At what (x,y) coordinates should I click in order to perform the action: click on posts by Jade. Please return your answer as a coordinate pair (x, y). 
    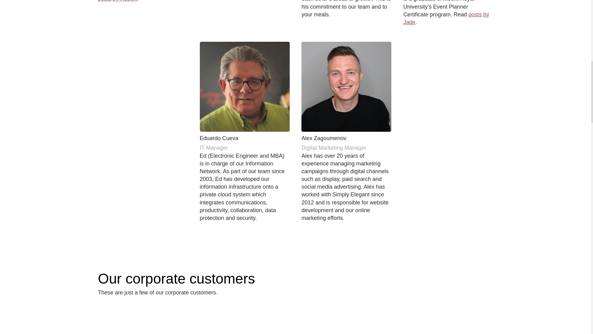
    Looking at the image, I should click on (446, 18).